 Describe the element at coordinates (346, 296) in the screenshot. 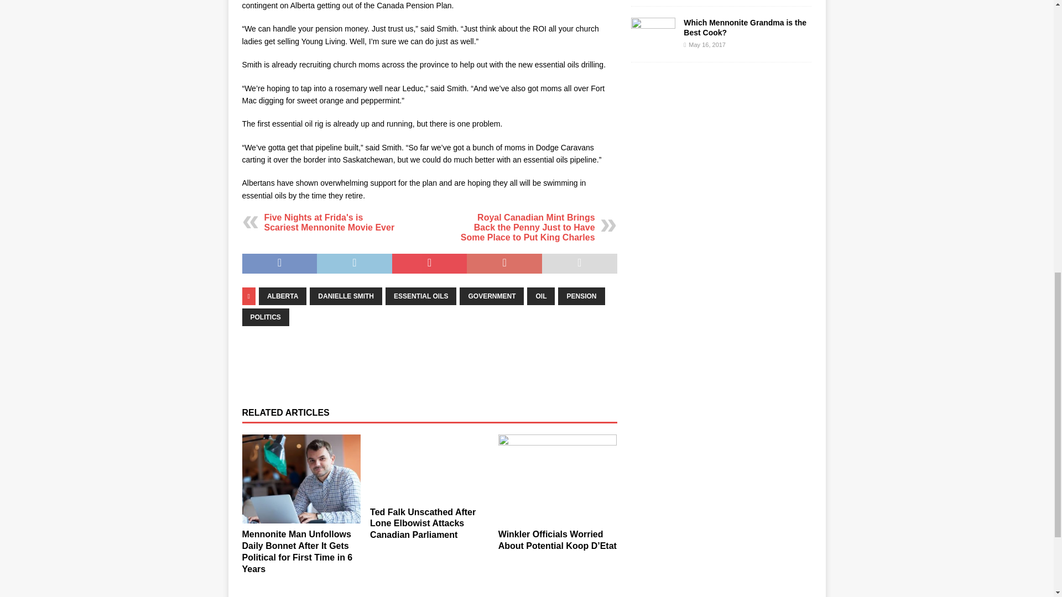

I see `DANIELLE SMITH` at that location.